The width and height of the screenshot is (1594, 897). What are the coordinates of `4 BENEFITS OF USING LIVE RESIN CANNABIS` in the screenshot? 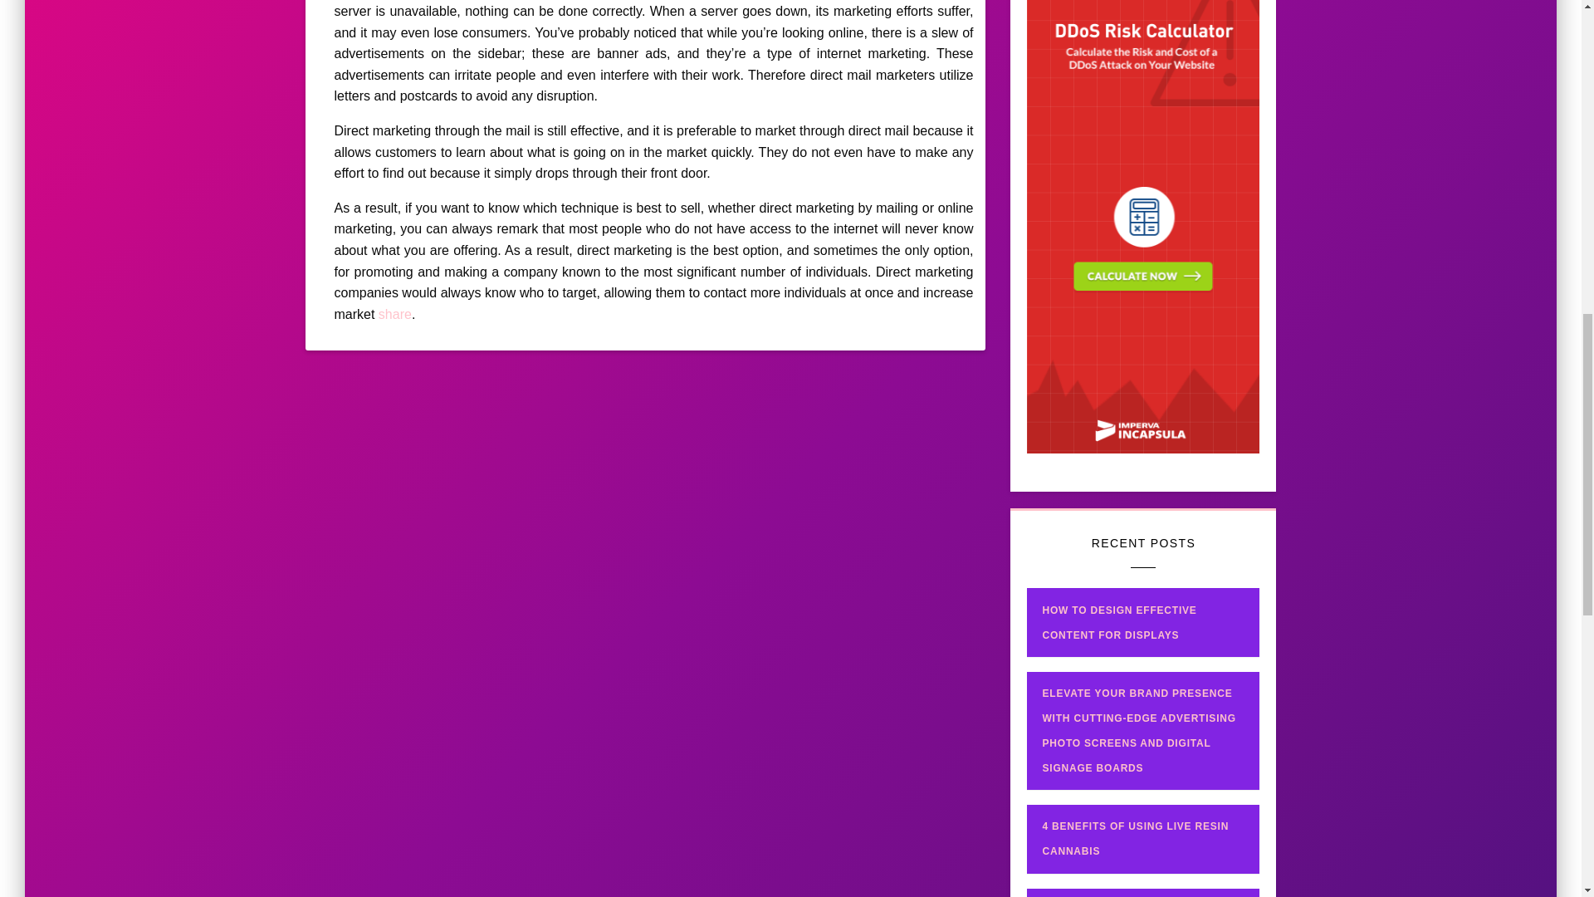 It's located at (1136, 839).